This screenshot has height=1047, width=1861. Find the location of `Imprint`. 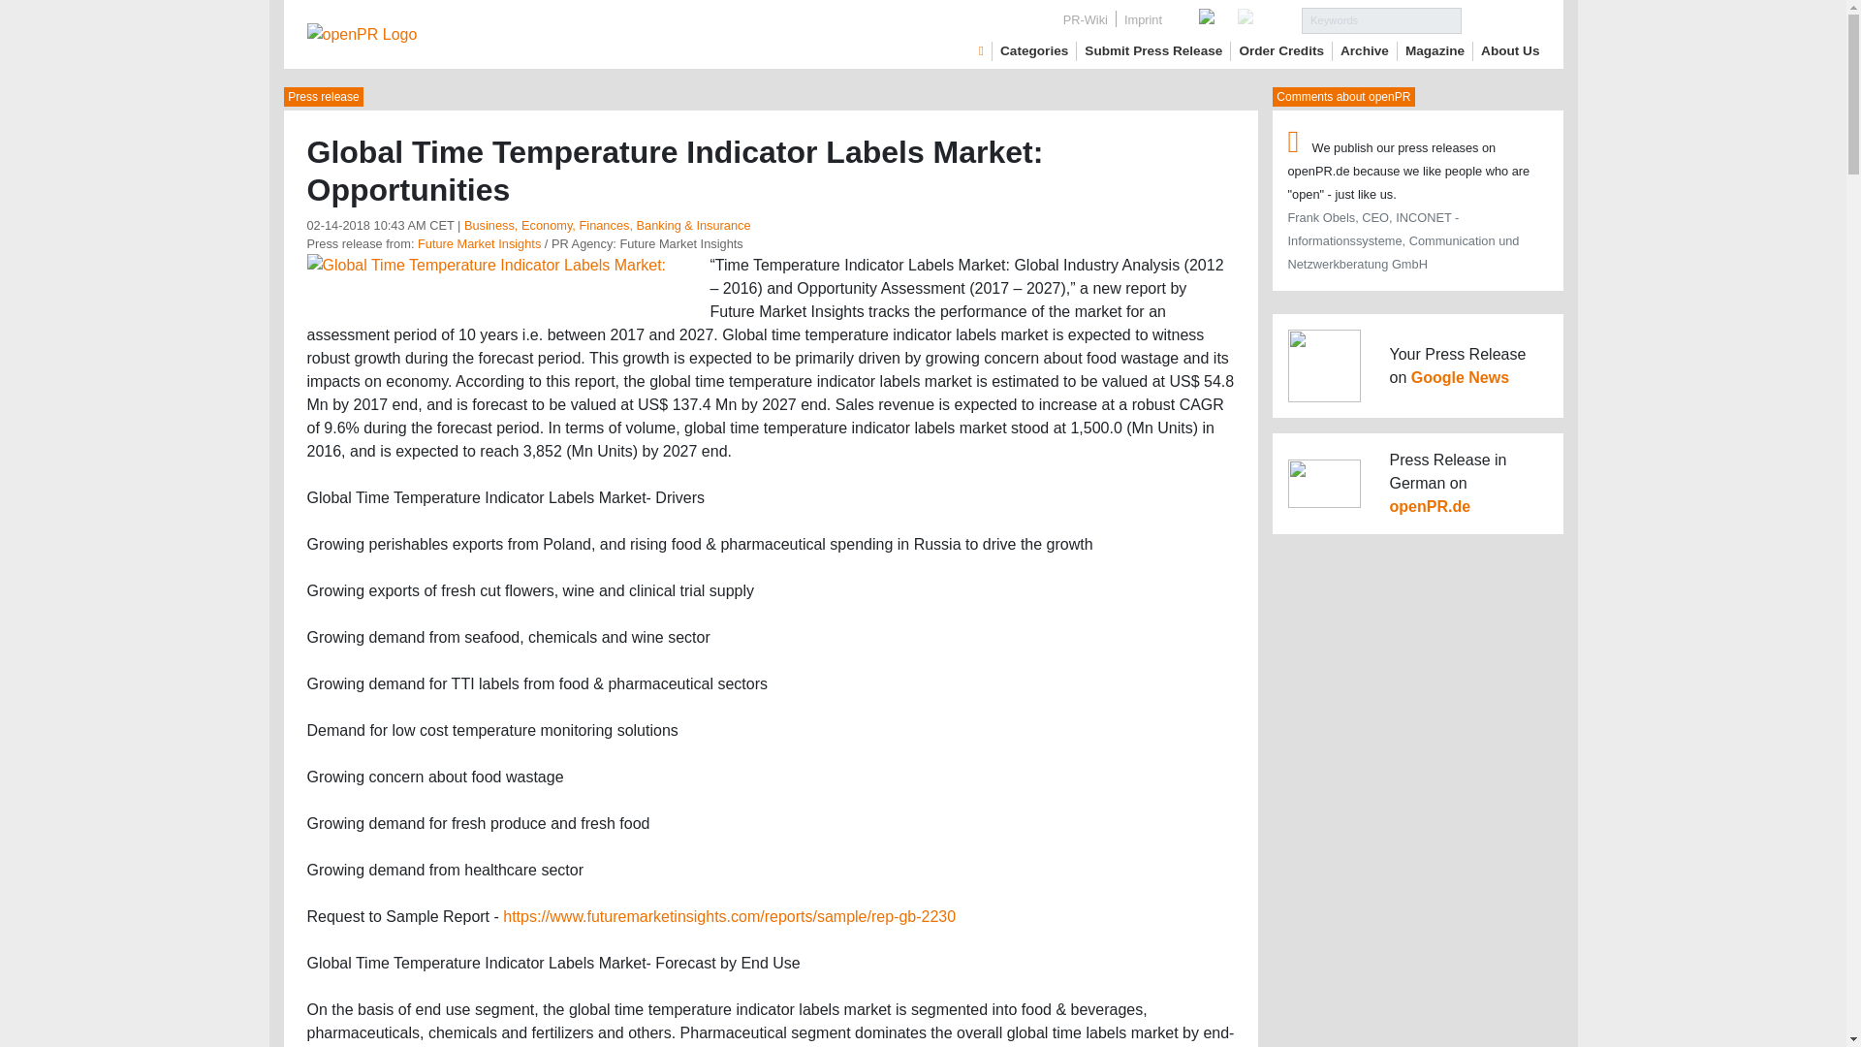

Imprint is located at coordinates (1144, 19).